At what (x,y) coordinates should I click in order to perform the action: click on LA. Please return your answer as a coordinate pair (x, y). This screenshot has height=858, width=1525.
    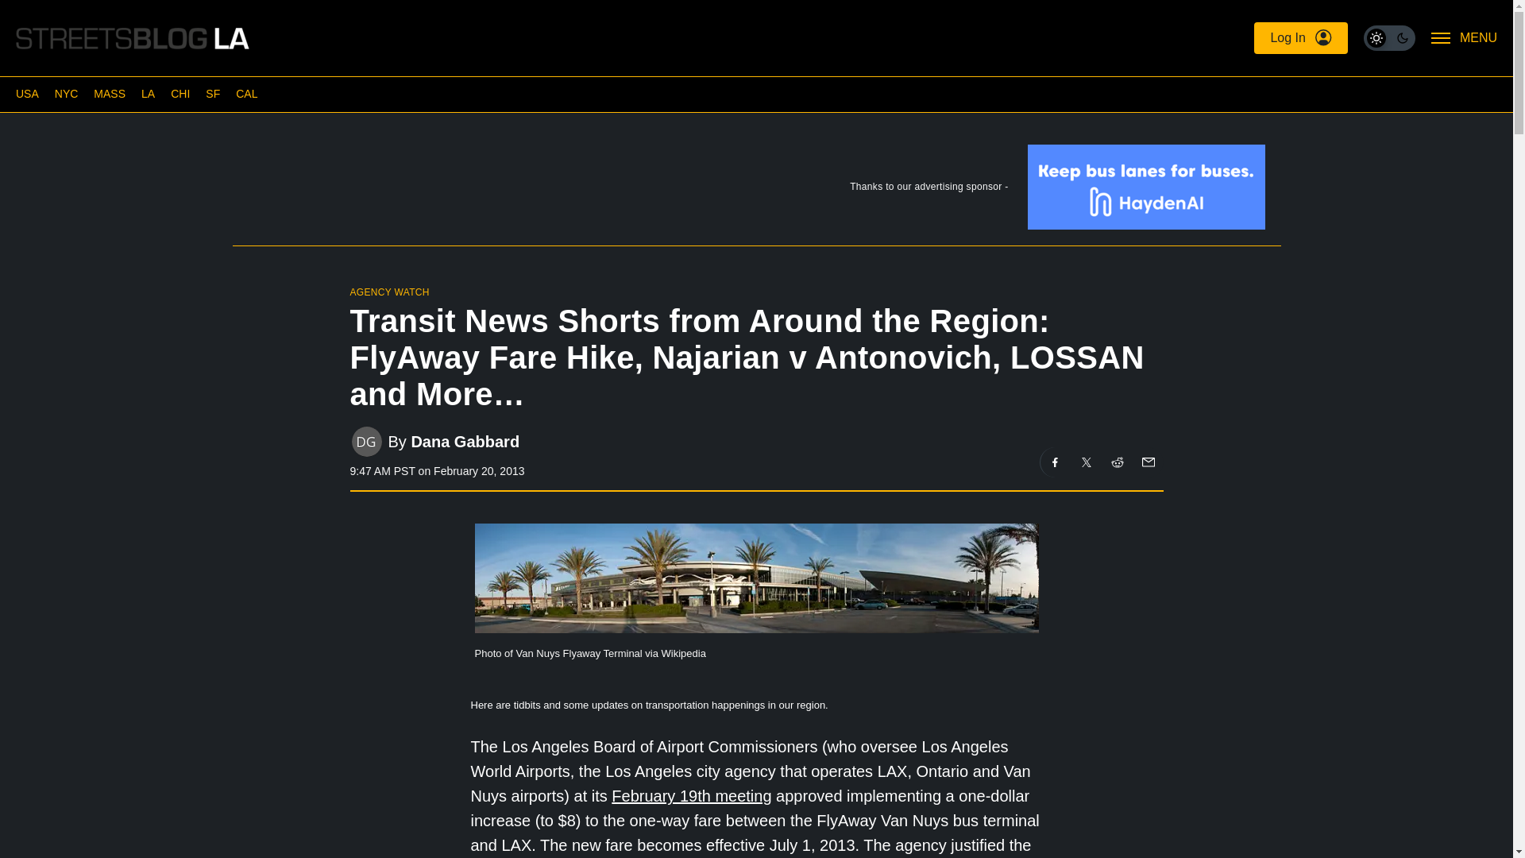
    Looking at the image, I should click on (148, 94).